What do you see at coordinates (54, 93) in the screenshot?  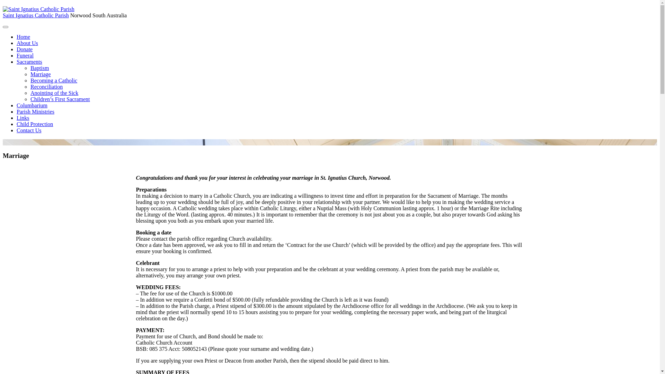 I see `Anointing of the Sick` at bounding box center [54, 93].